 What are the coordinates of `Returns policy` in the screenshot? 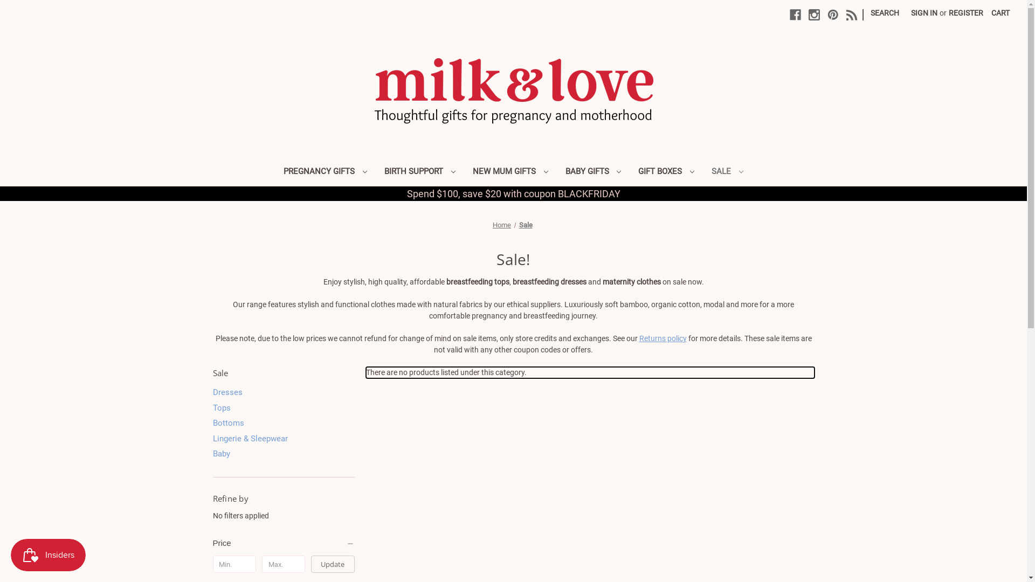 It's located at (663, 338).